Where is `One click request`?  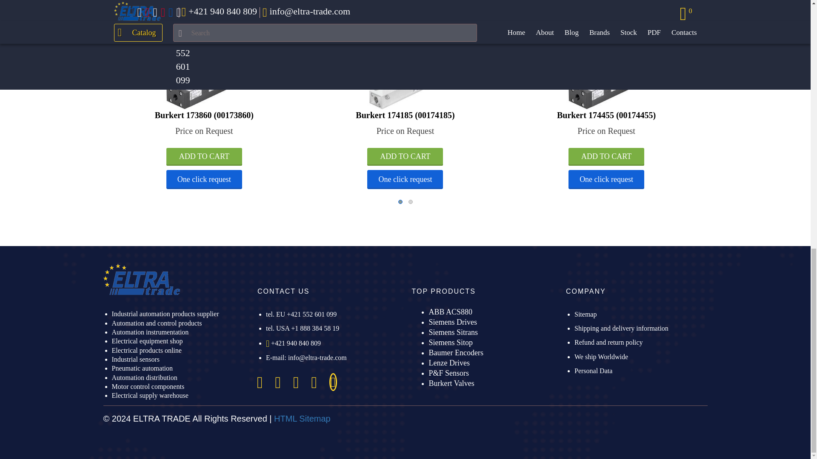 One click request is located at coordinates (204, 179).